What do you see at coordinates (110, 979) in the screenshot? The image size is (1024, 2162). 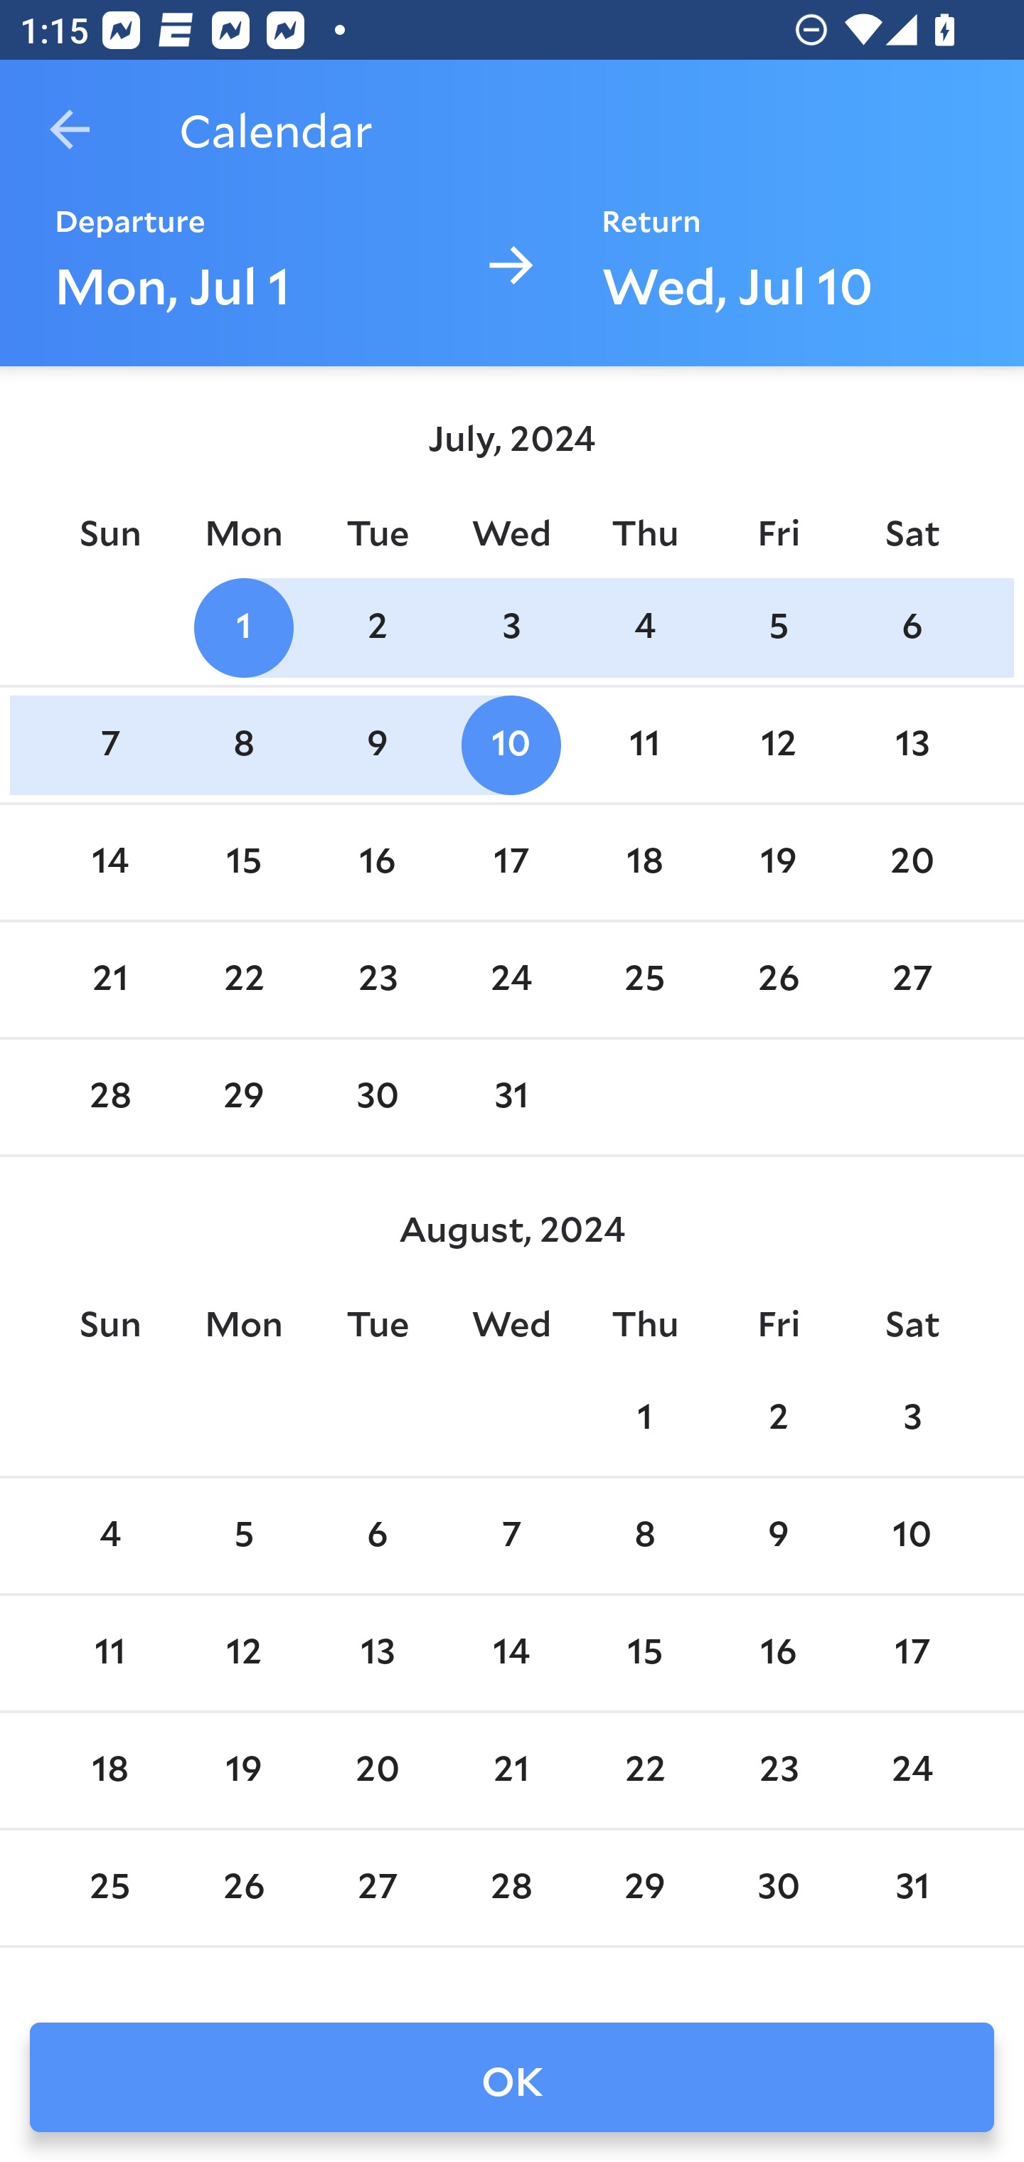 I see `21` at bounding box center [110, 979].